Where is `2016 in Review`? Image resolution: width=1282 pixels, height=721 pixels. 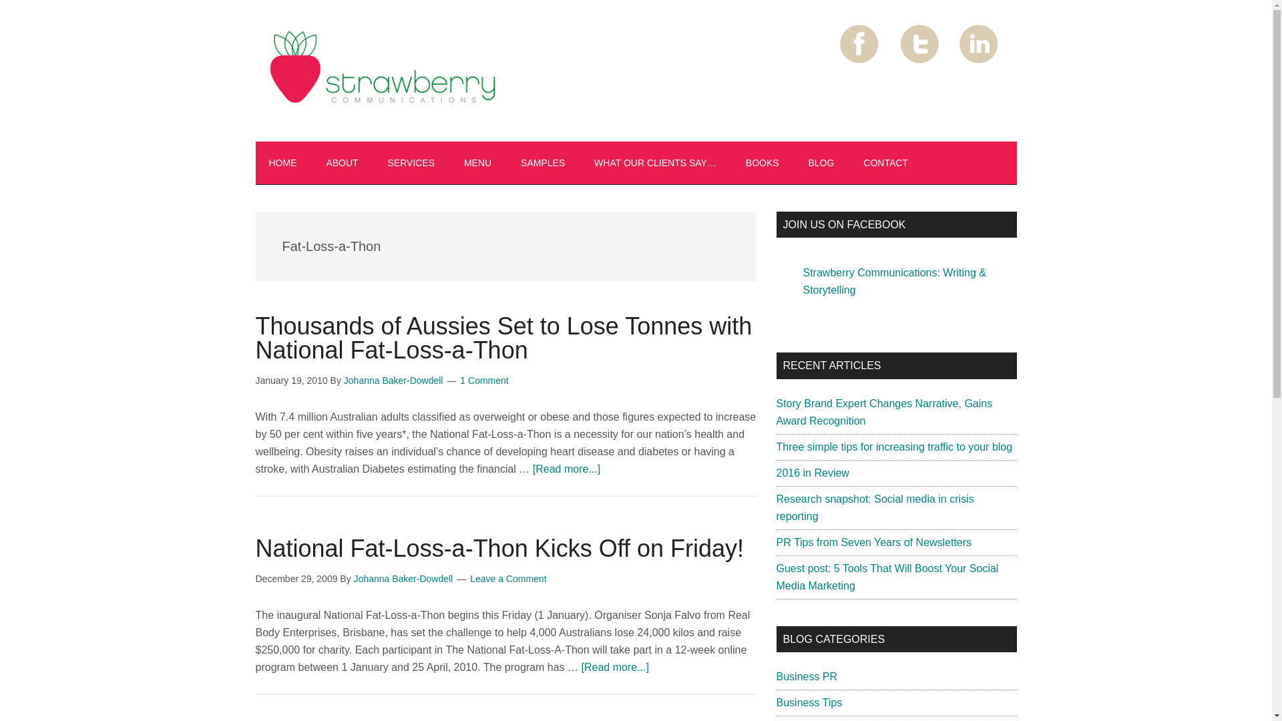 2016 in Review is located at coordinates (812, 473).